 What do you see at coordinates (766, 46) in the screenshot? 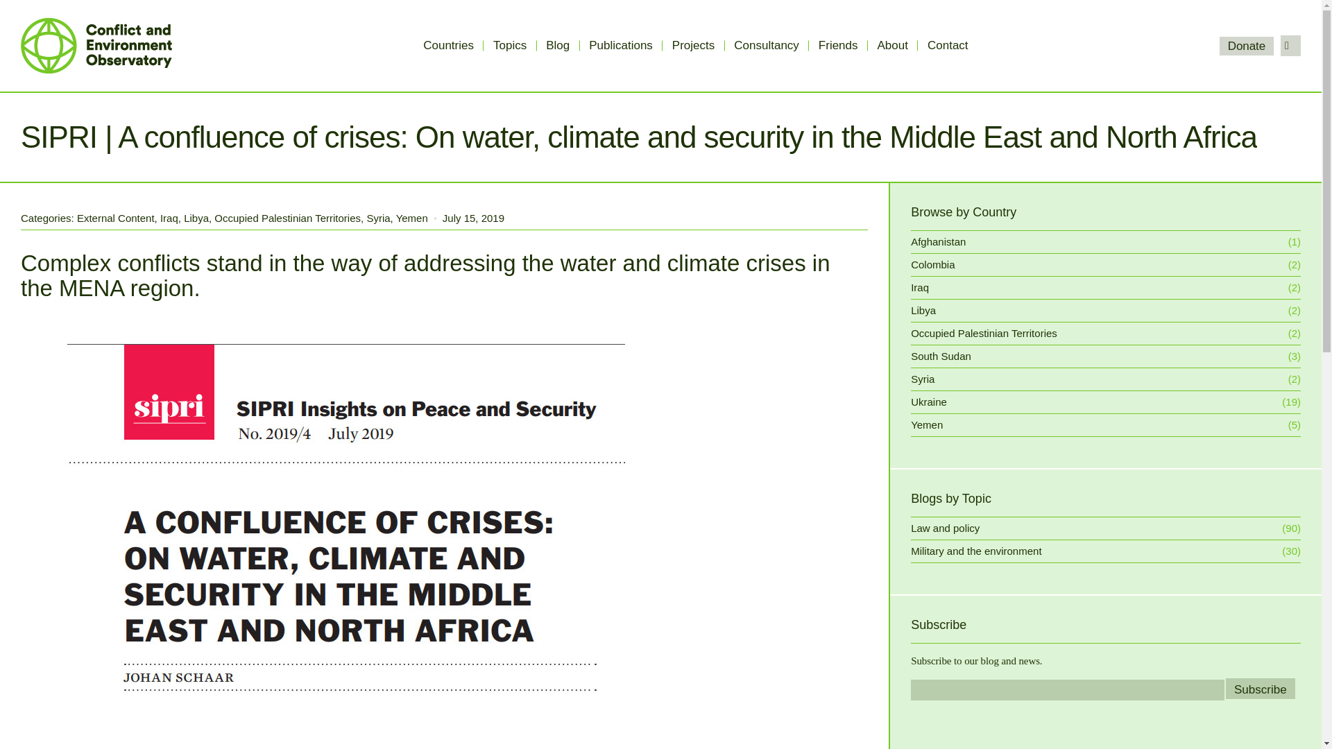
I see `Consultancy` at bounding box center [766, 46].